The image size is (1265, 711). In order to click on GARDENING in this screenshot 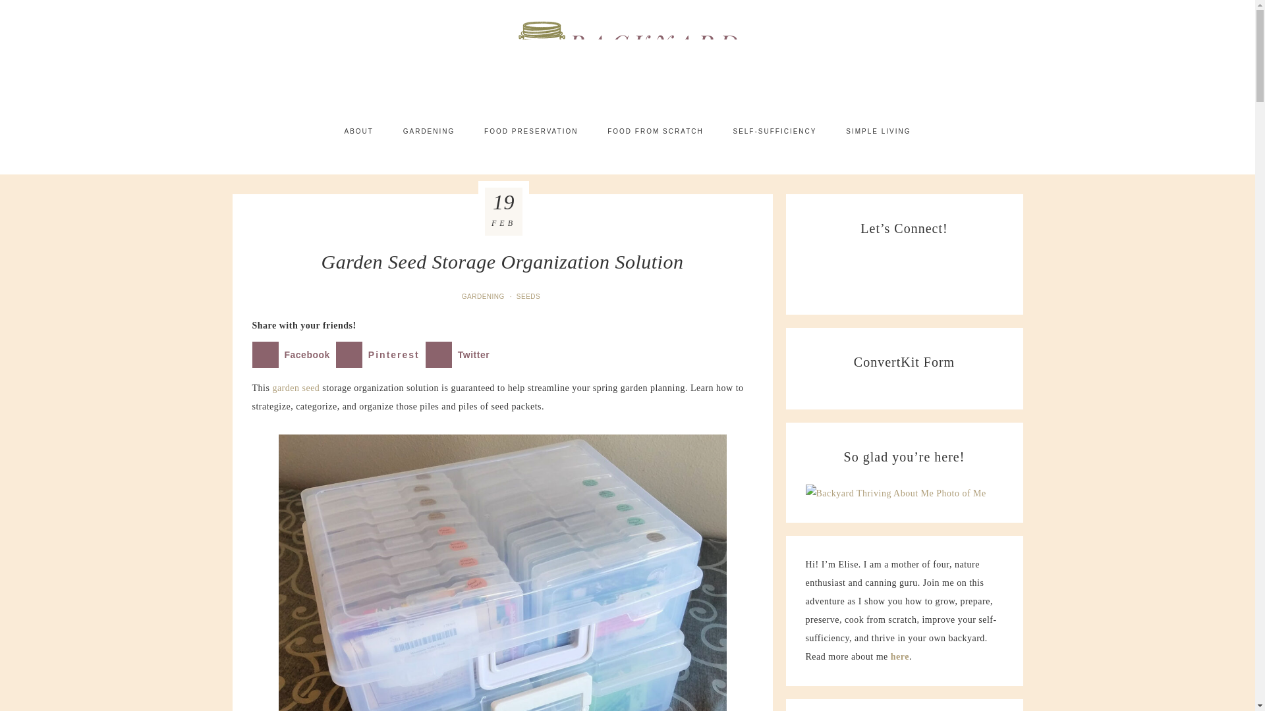, I will do `click(428, 131)`.